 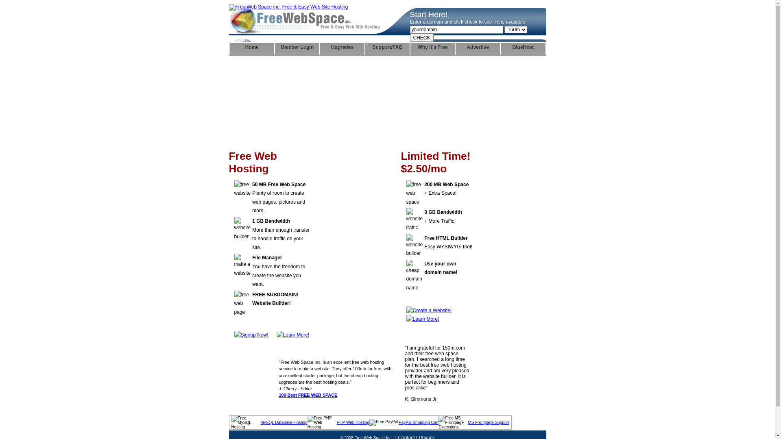 What do you see at coordinates (308, 395) in the screenshot?
I see `100 Best FREE WEB SPACE` at bounding box center [308, 395].